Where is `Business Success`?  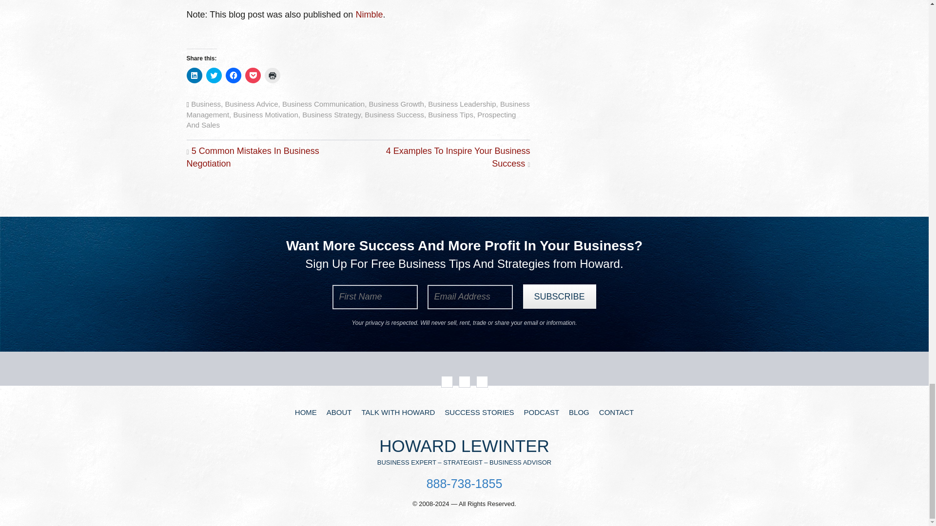
Business Success is located at coordinates (394, 114).